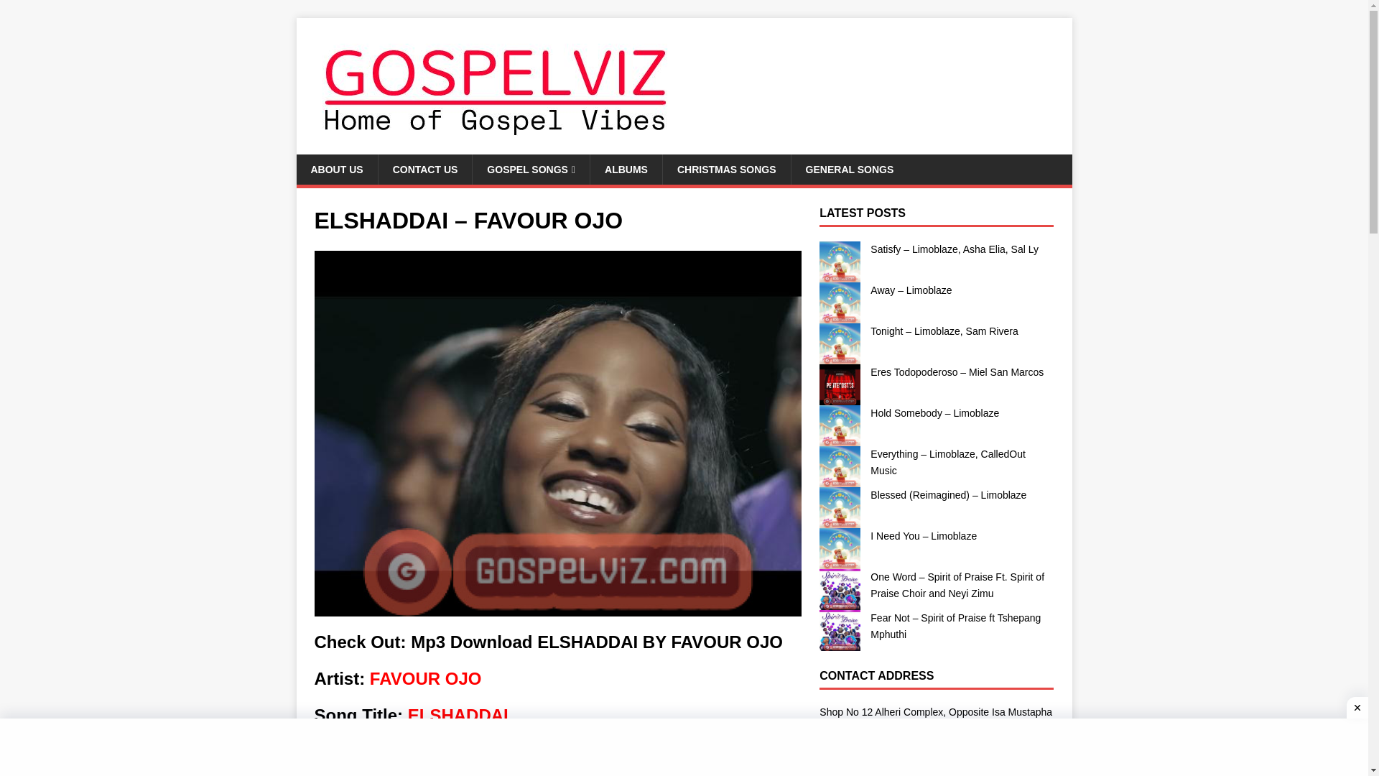 The width and height of the screenshot is (1379, 776). I want to click on ALBUMS, so click(626, 170).